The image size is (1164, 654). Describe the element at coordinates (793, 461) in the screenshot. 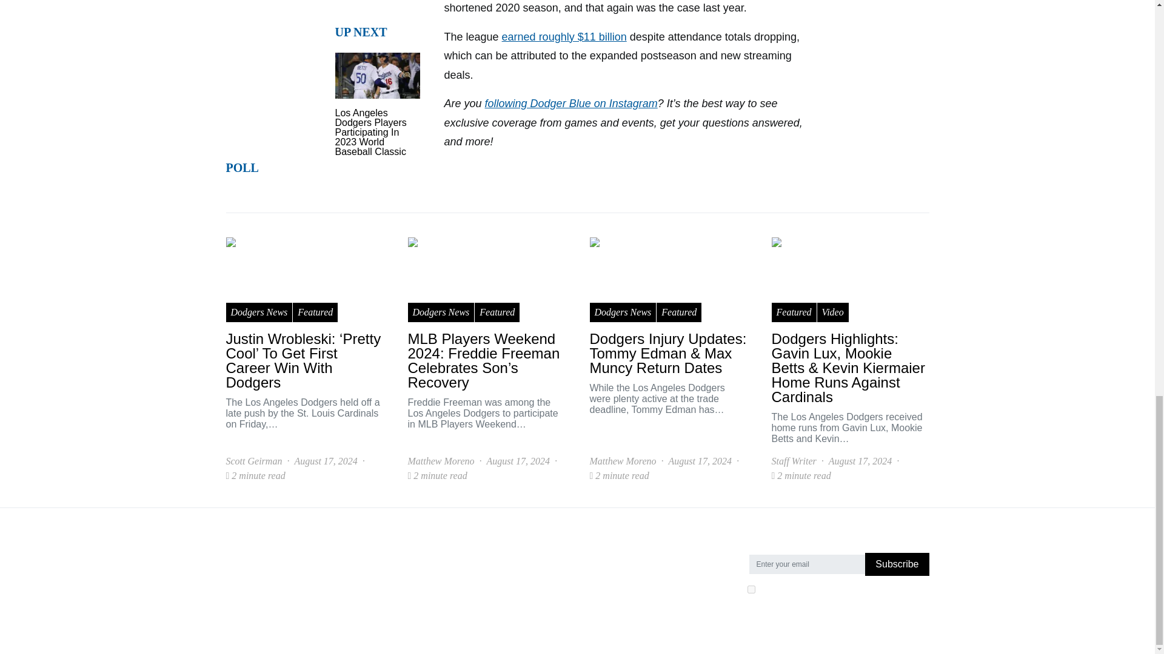

I see `View all posts by Staff Writer` at that location.